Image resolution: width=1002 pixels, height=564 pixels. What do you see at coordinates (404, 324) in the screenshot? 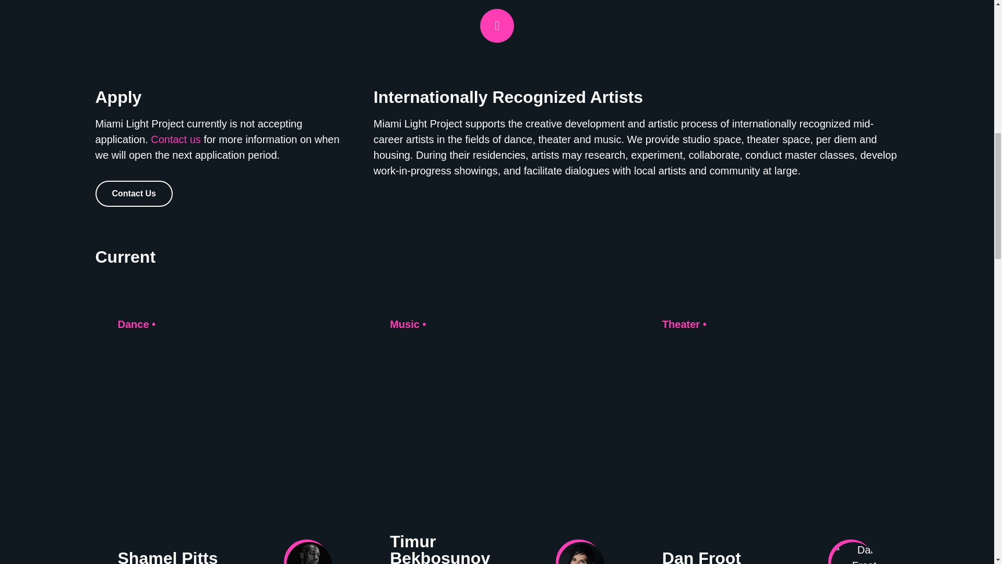
I see `Music` at bounding box center [404, 324].